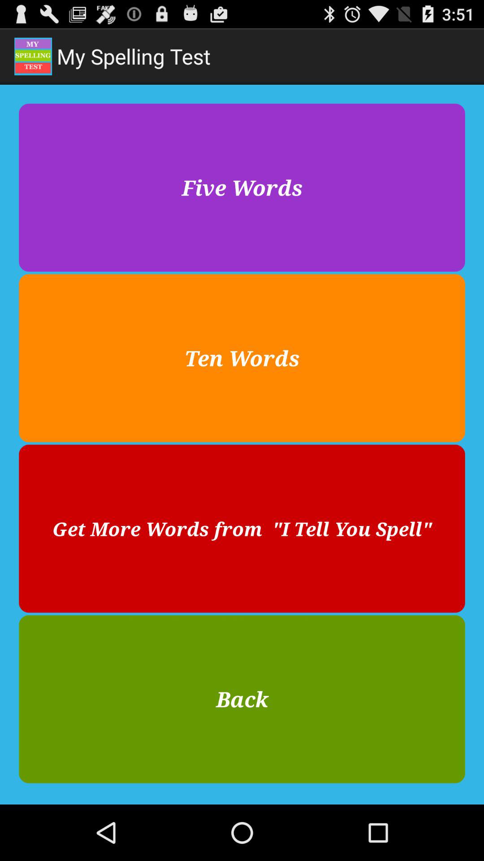 Image resolution: width=484 pixels, height=861 pixels. Describe the element at coordinates (242, 699) in the screenshot. I see `click item at the bottom` at that location.